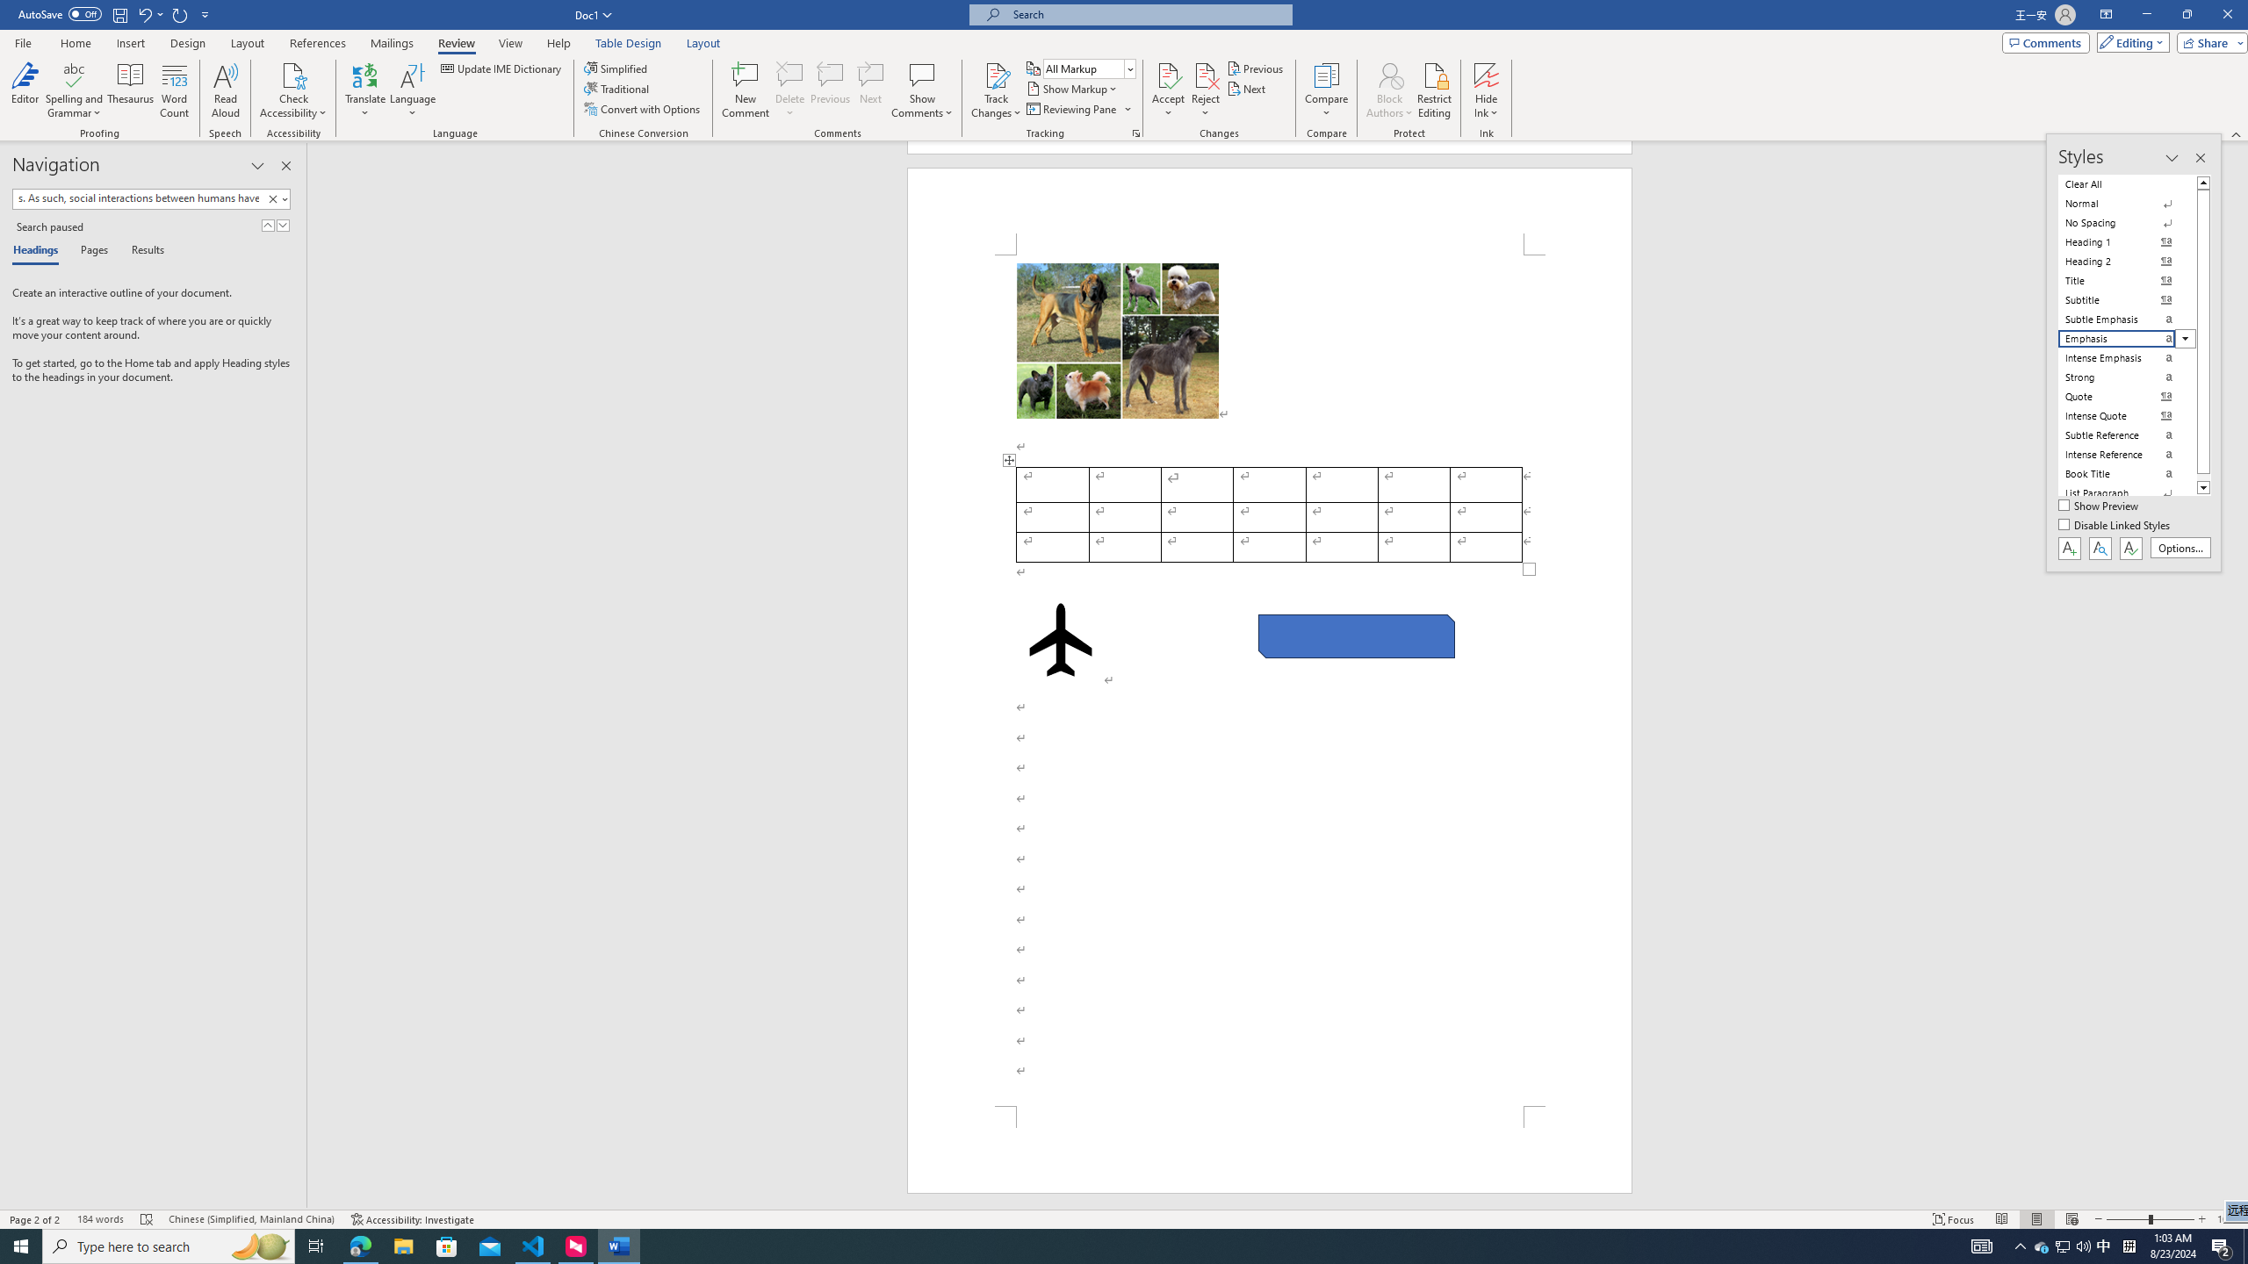 The width and height of the screenshot is (2248, 1264). I want to click on Heading 2, so click(2127, 262).